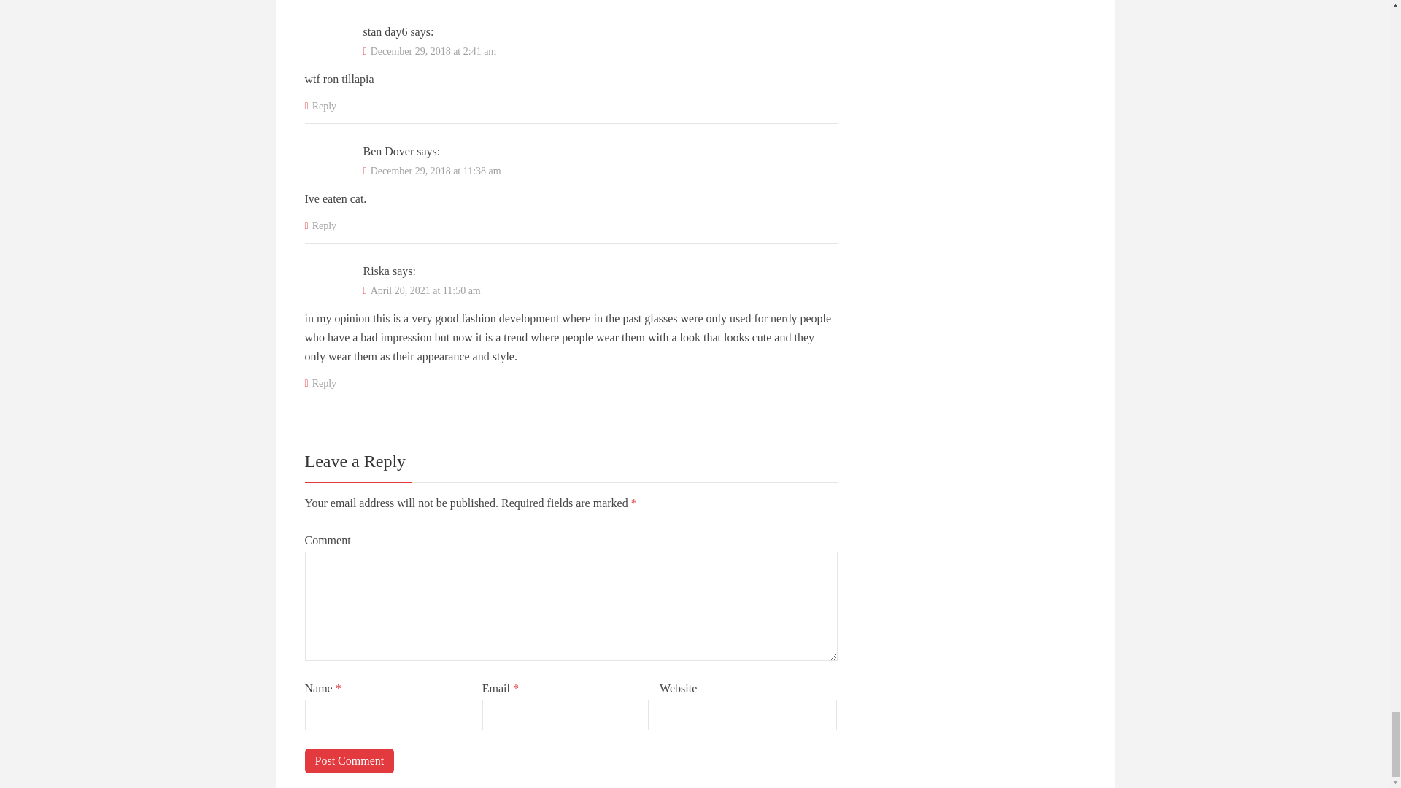  I want to click on Reply, so click(321, 107).